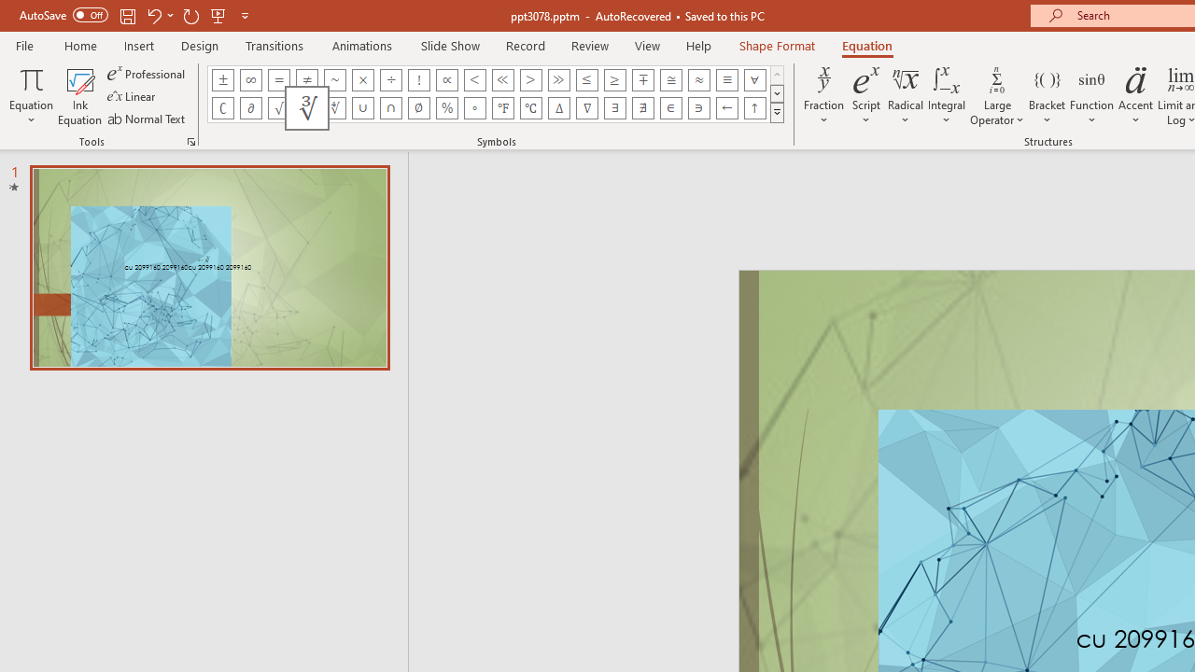  I want to click on Equation Options..., so click(190, 142).